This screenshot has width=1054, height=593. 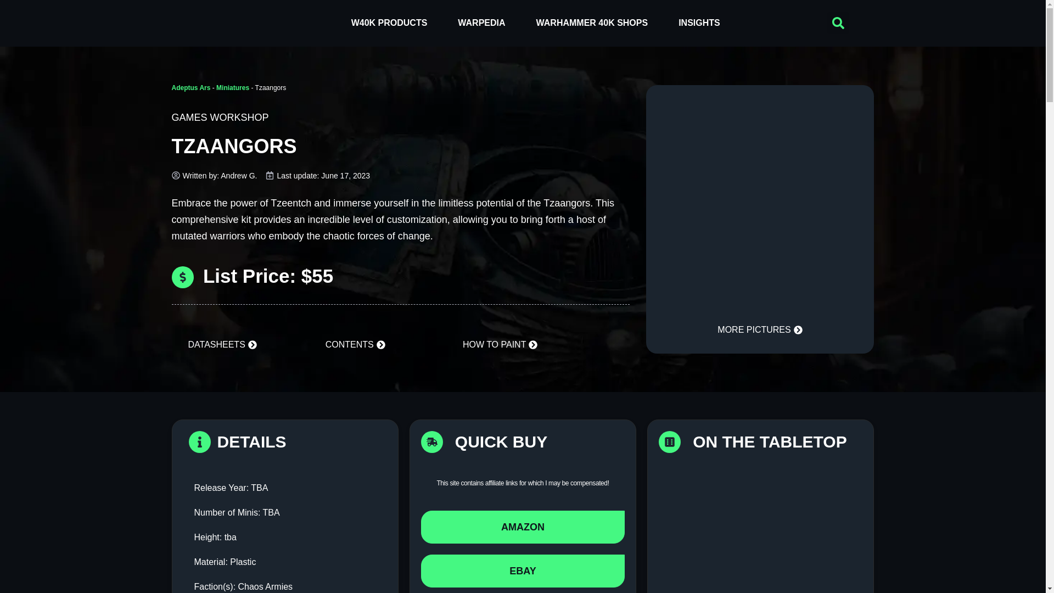 I want to click on INSIGHTS, so click(x=699, y=23).